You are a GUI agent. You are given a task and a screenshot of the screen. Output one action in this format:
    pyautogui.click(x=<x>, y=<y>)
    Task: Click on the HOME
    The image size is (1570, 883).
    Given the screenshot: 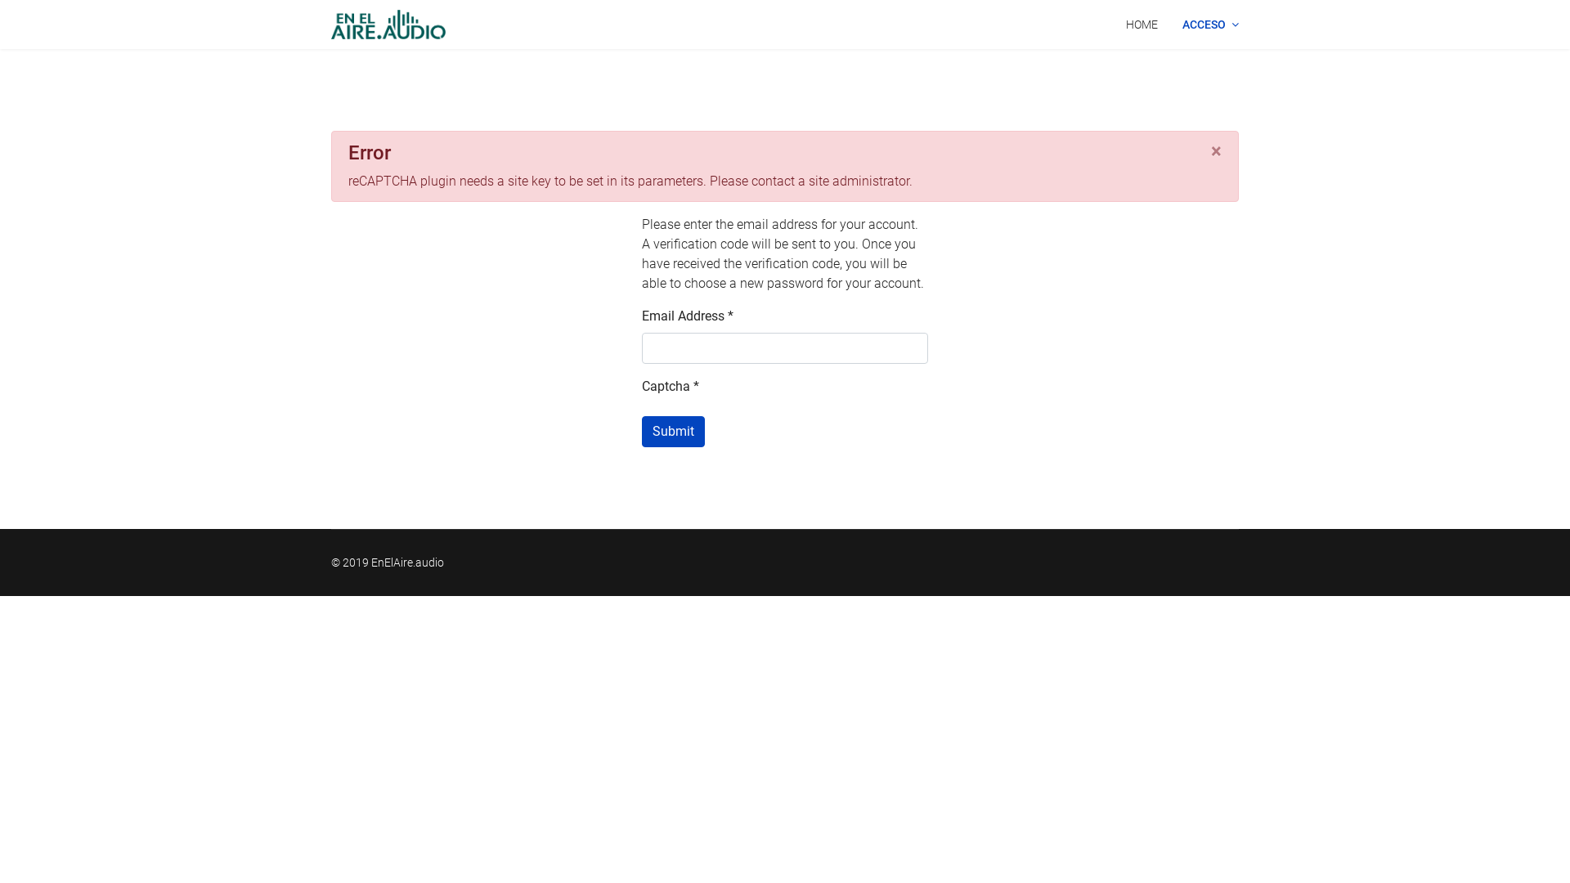 What is the action you would take?
    pyautogui.click(x=1142, y=25)
    